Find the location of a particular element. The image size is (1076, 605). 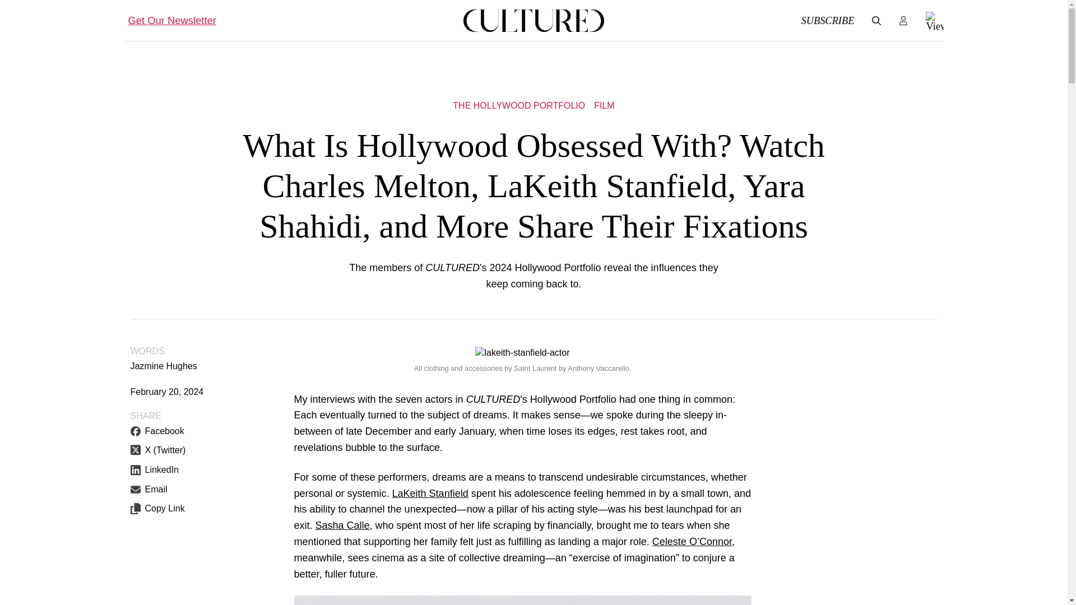

SUBSCRIBE is located at coordinates (827, 20).